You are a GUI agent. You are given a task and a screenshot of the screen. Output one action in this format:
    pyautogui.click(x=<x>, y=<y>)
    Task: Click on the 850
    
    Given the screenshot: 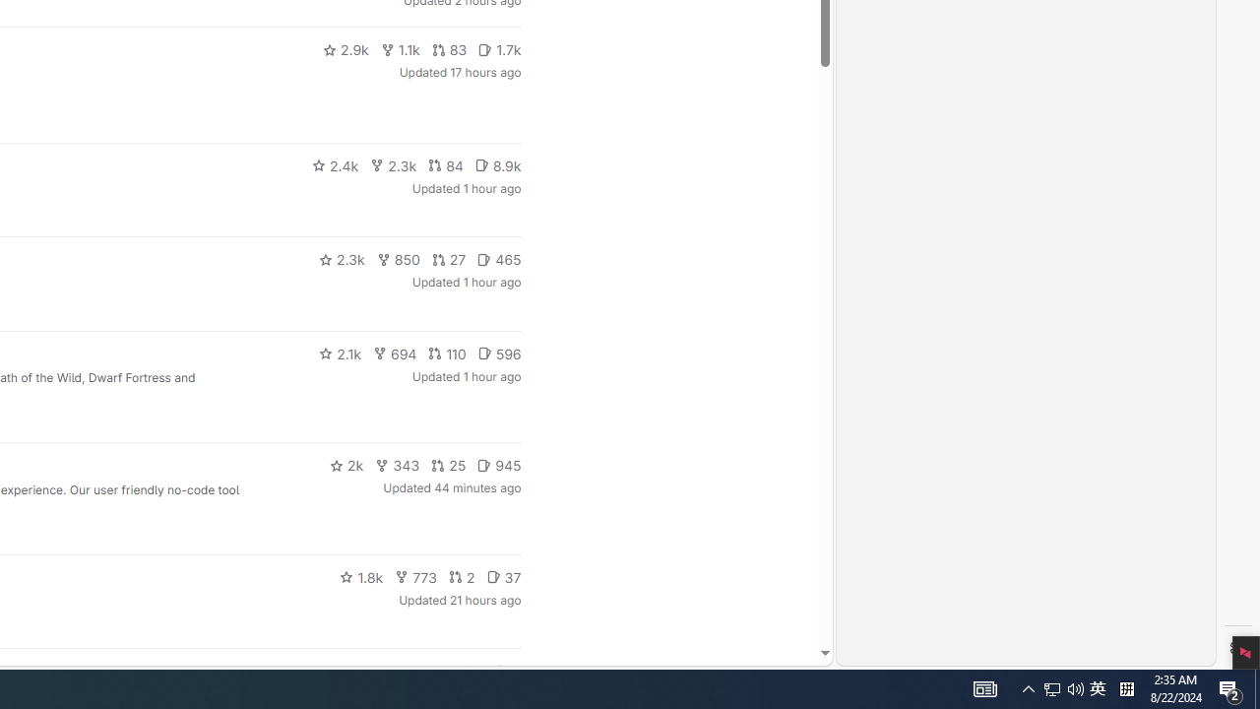 What is the action you would take?
    pyautogui.click(x=398, y=260)
    